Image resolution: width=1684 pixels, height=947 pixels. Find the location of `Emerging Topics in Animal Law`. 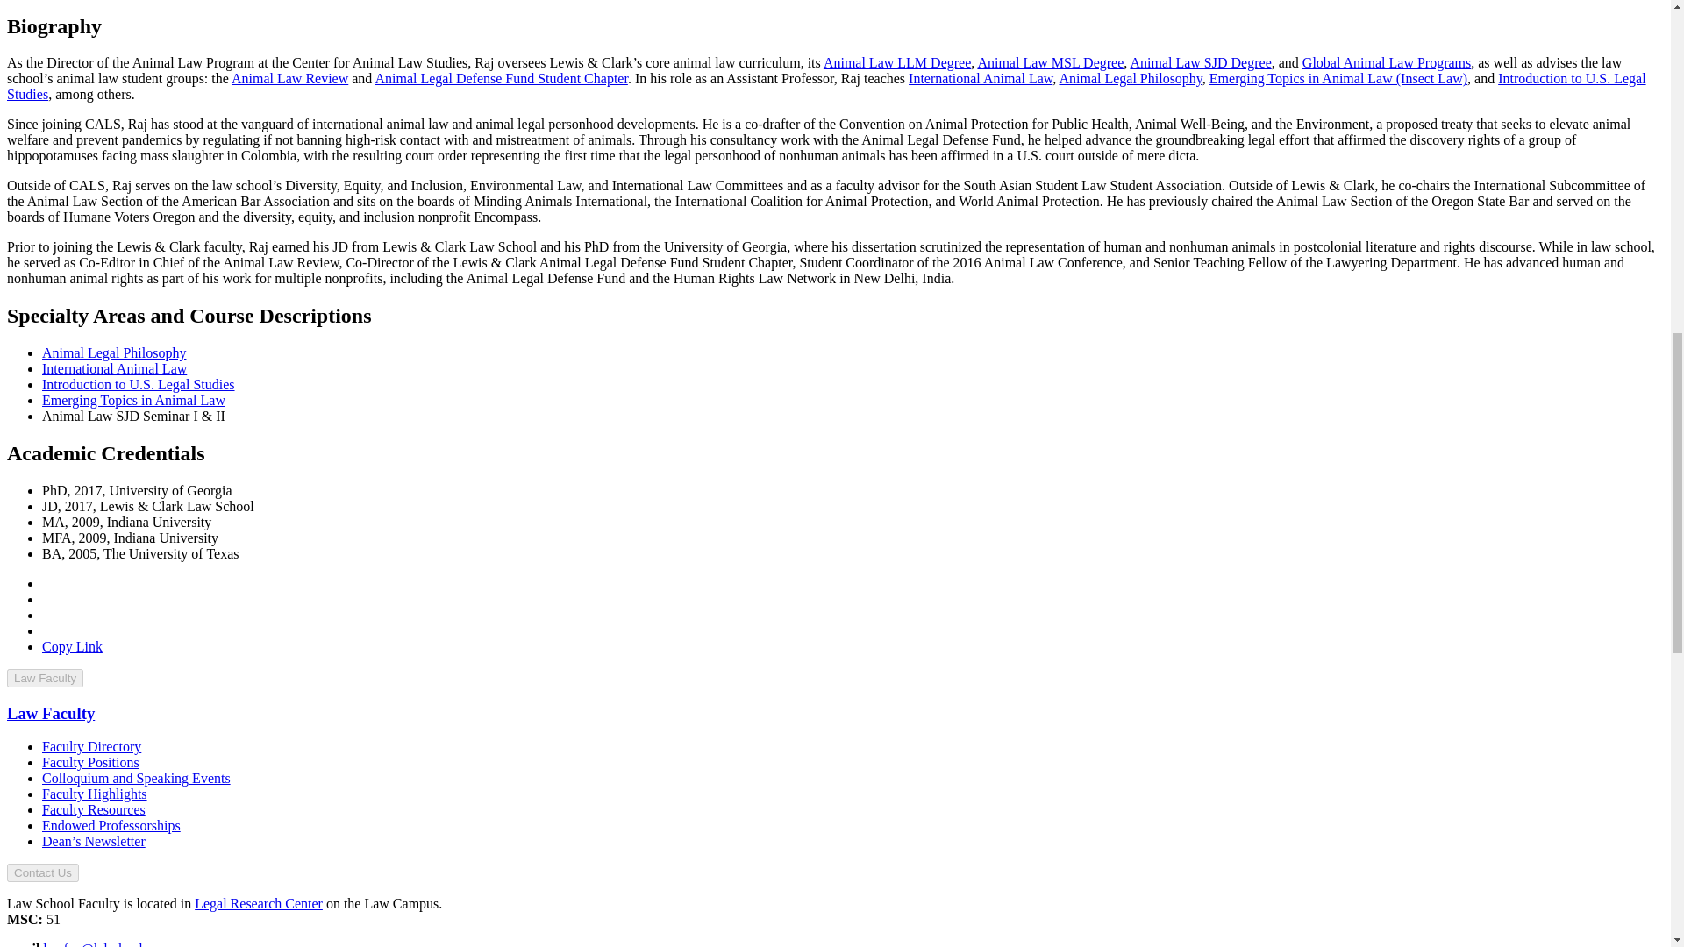

Emerging Topics in Animal Law is located at coordinates (133, 400).